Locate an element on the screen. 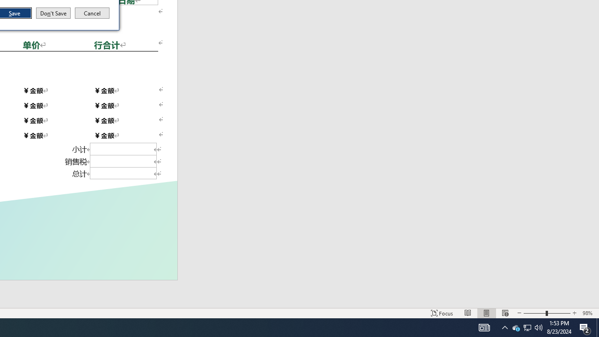 The height and width of the screenshot is (337, 599). Zoom 98% is located at coordinates (527, 328).